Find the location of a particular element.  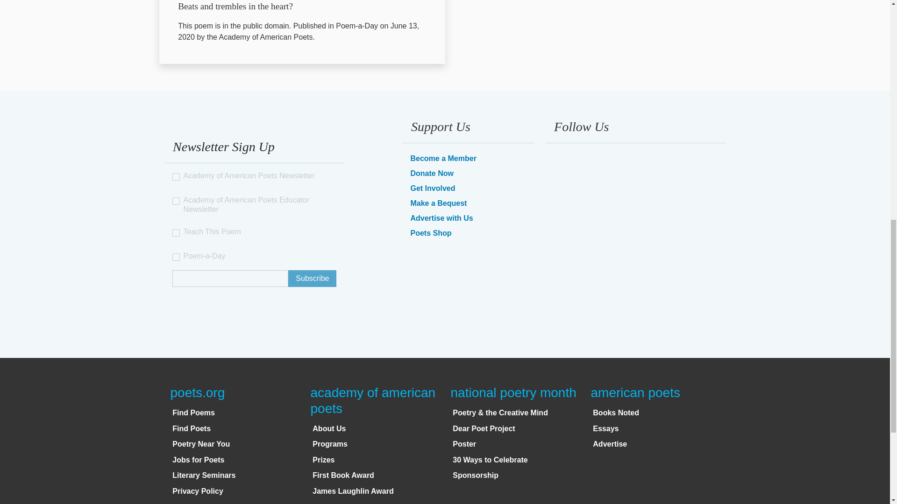

Subscribe is located at coordinates (312, 278).